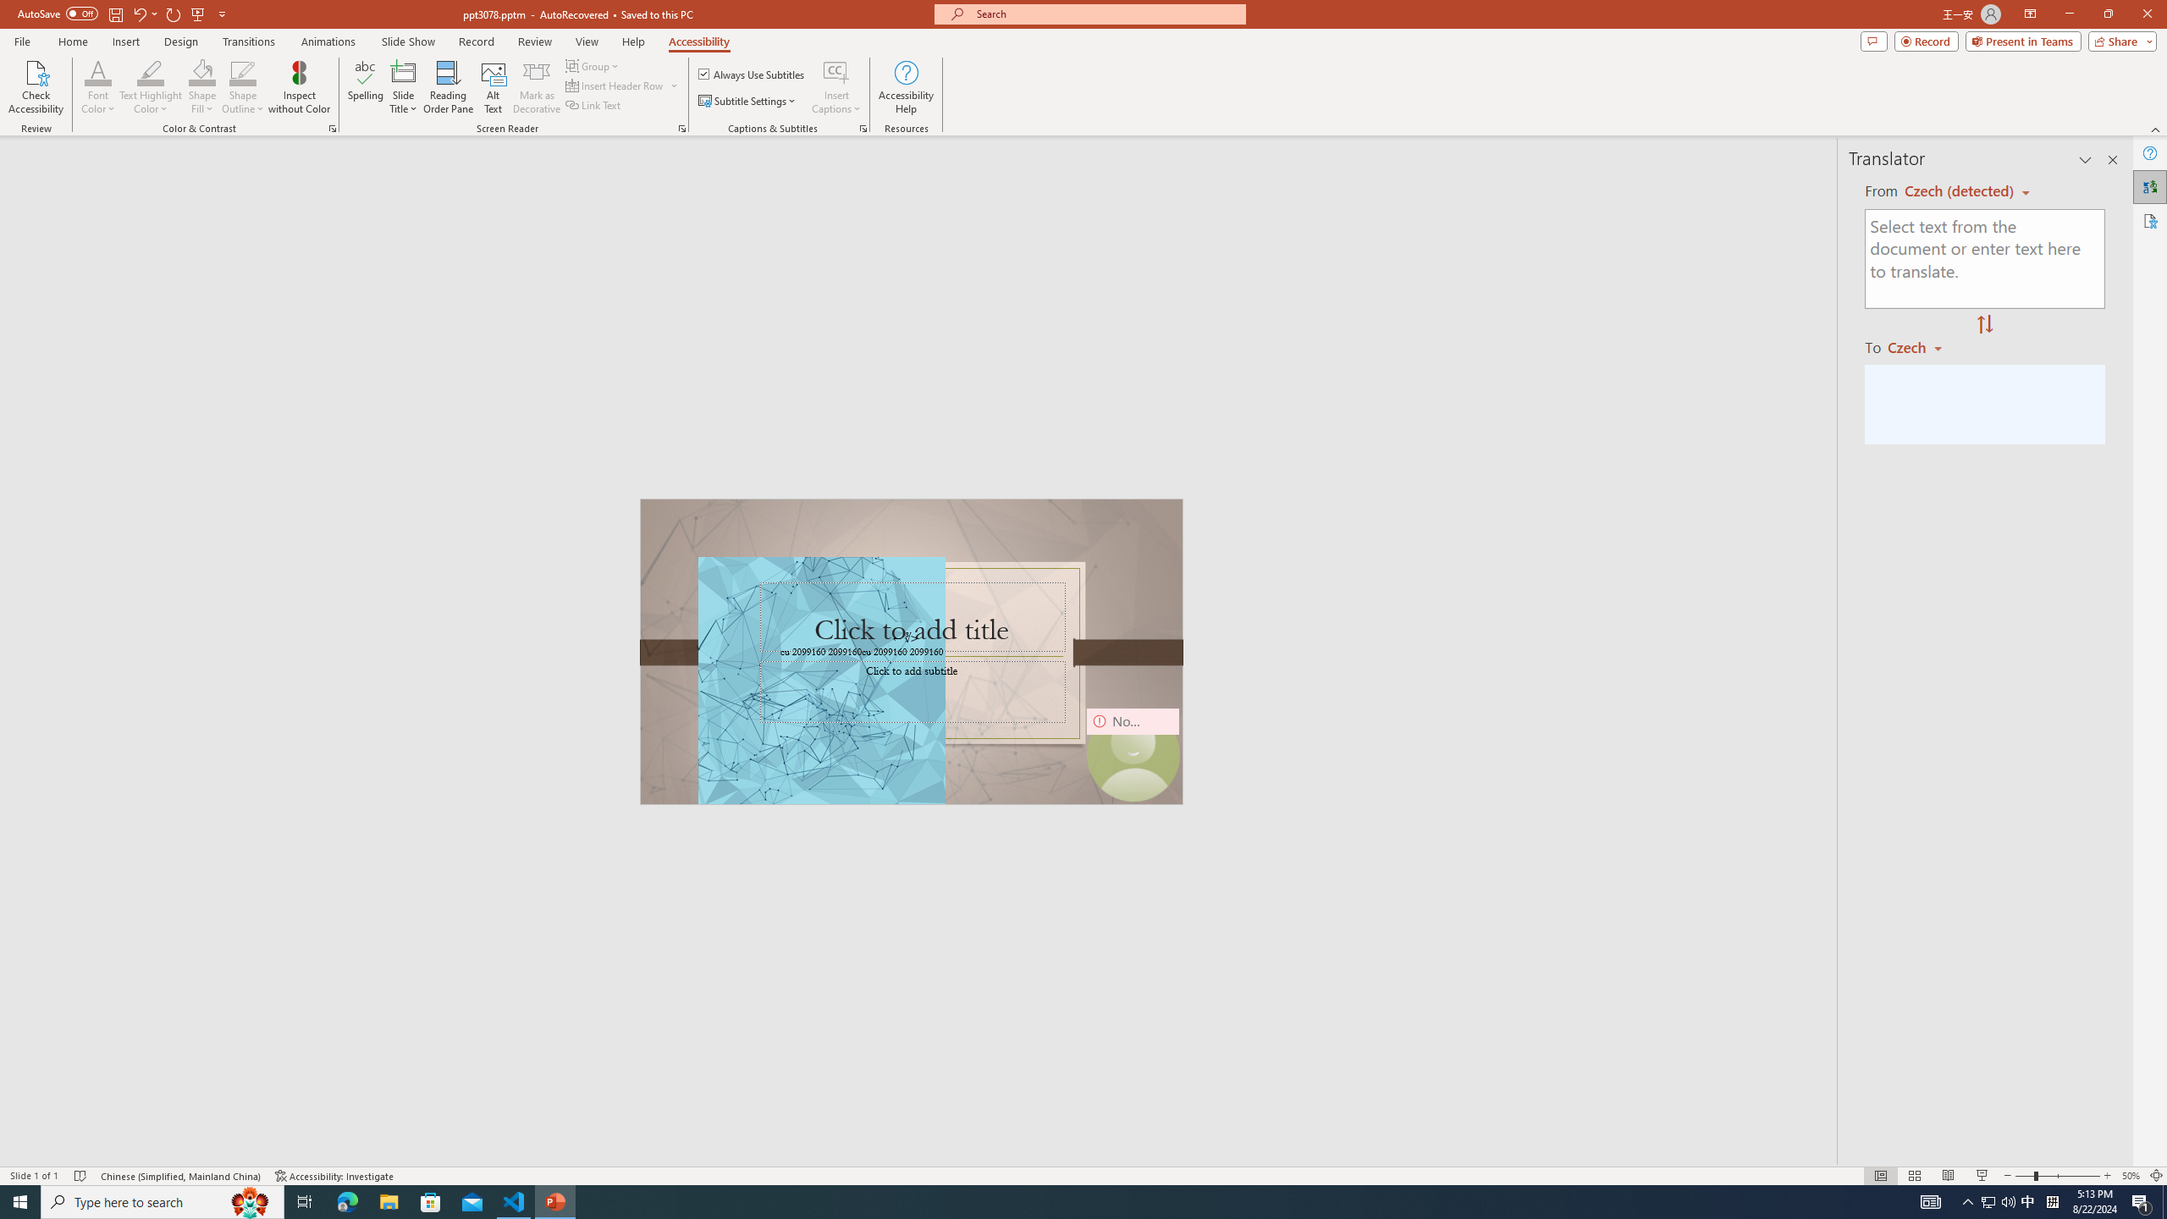  I want to click on TextBox 61, so click(909, 652).